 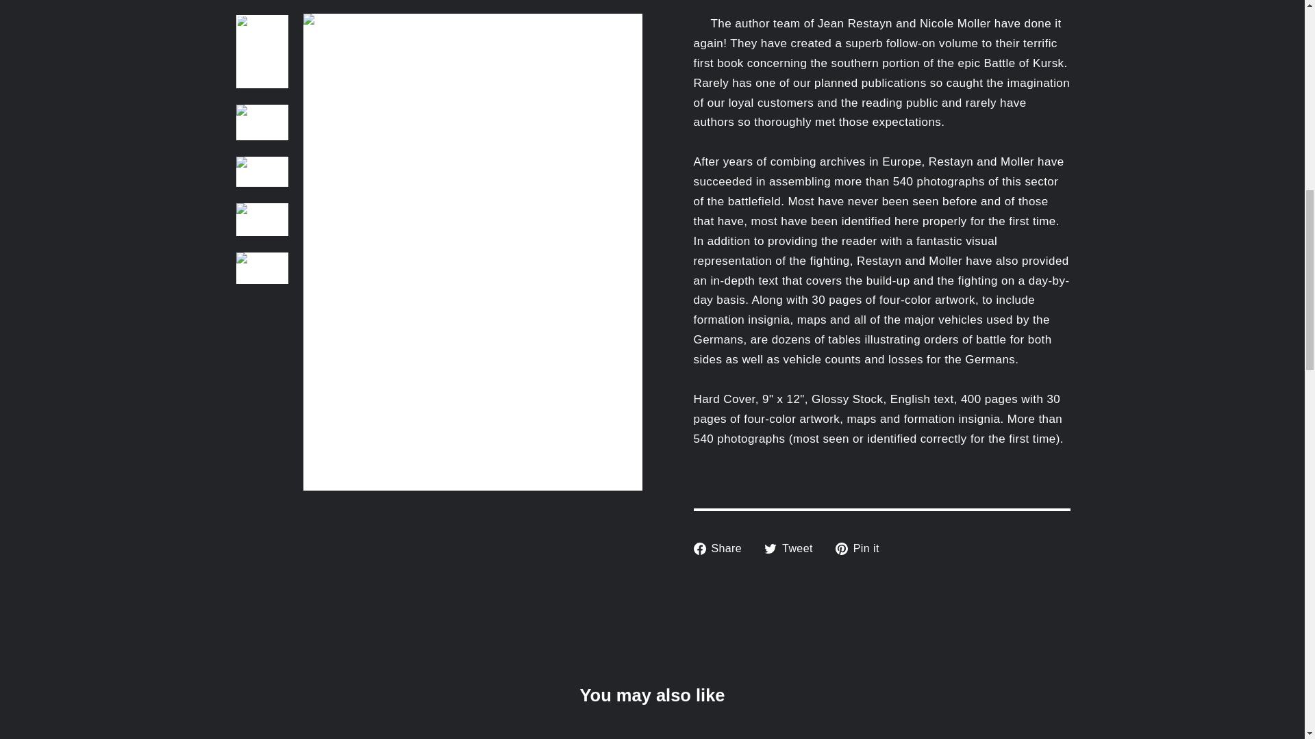 What do you see at coordinates (862, 548) in the screenshot?
I see `Pin on Pinterest` at bounding box center [862, 548].